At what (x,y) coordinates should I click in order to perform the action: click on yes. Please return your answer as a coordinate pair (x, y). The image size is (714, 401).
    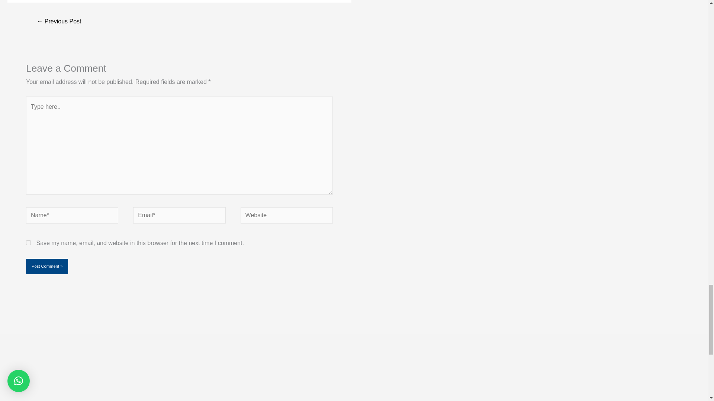
    Looking at the image, I should click on (28, 242).